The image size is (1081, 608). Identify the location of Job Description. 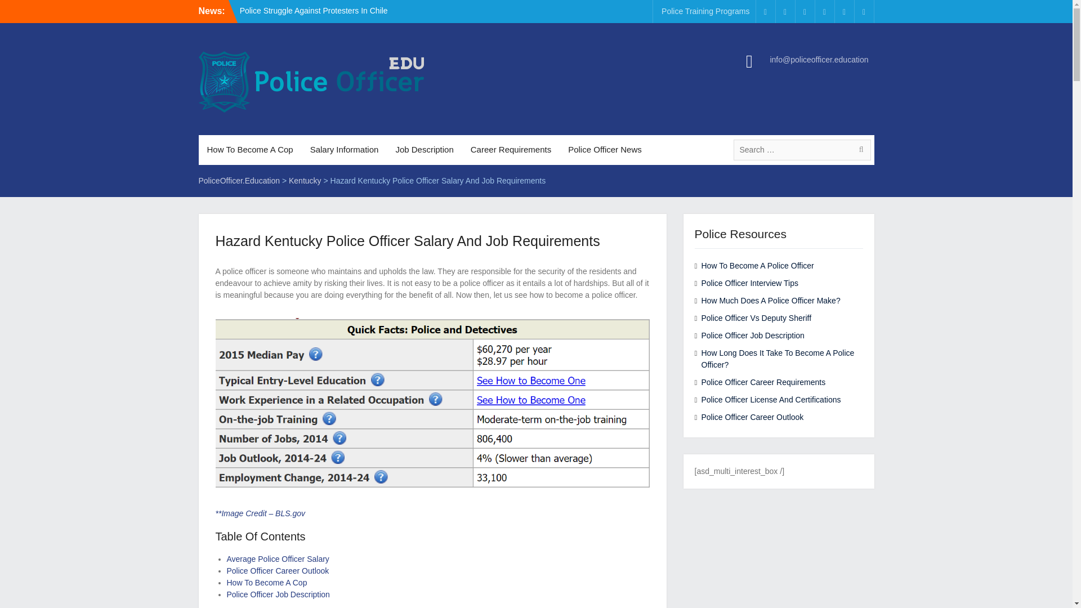
(424, 150).